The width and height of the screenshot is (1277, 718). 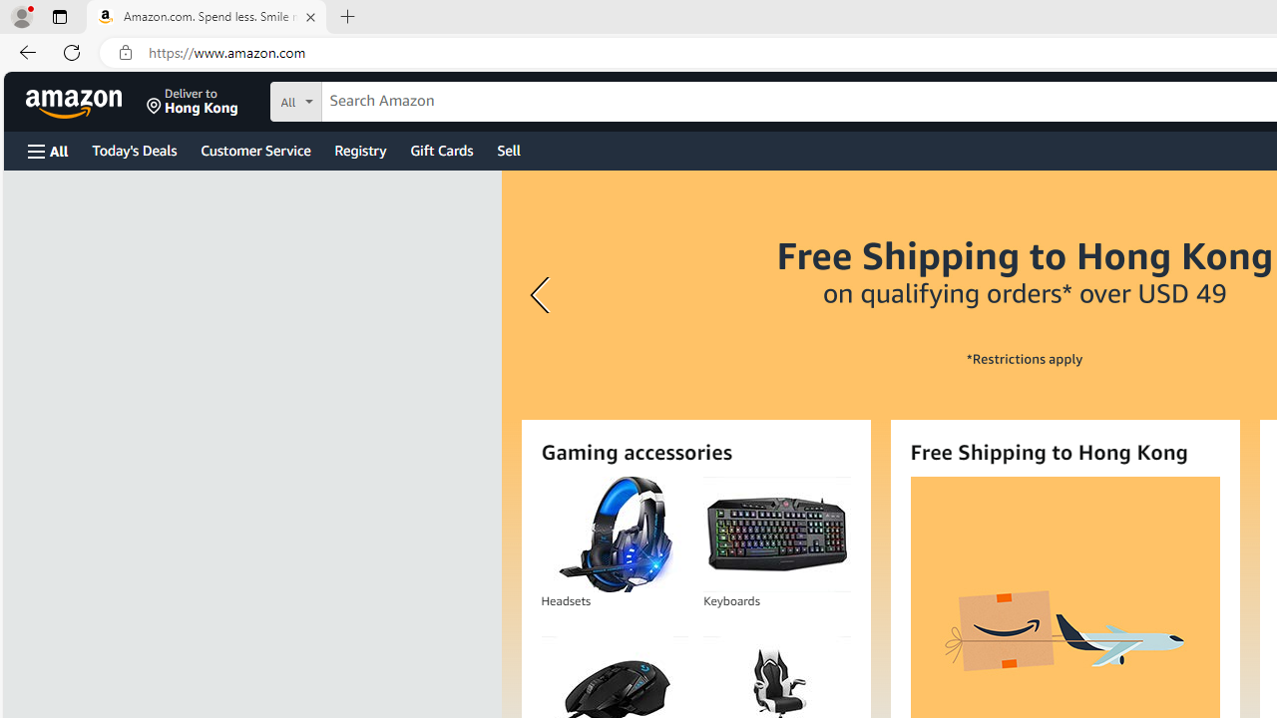 I want to click on Run, so click(x=270, y=16).